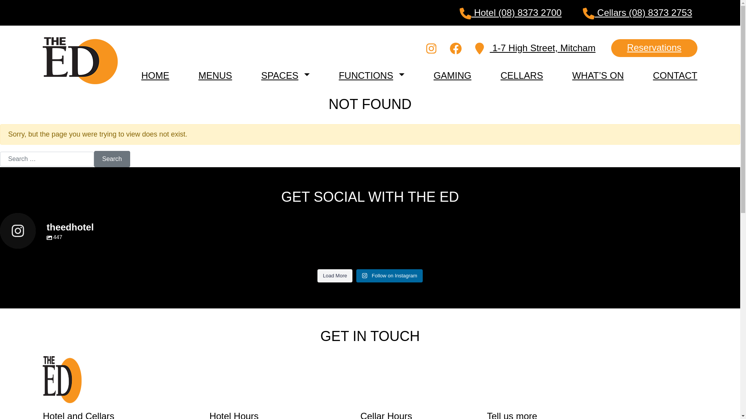 Image resolution: width=746 pixels, height=419 pixels. Describe the element at coordinates (511, 13) in the screenshot. I see `Hotel (08) 8373 2700` at that location.